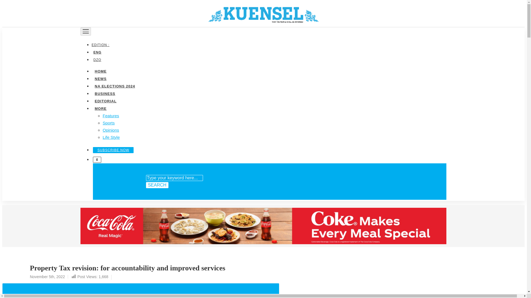 The image size is (531, 298). Describe the element at coordinates (100, 71) in the screenshot. I see `HOME` at that location.